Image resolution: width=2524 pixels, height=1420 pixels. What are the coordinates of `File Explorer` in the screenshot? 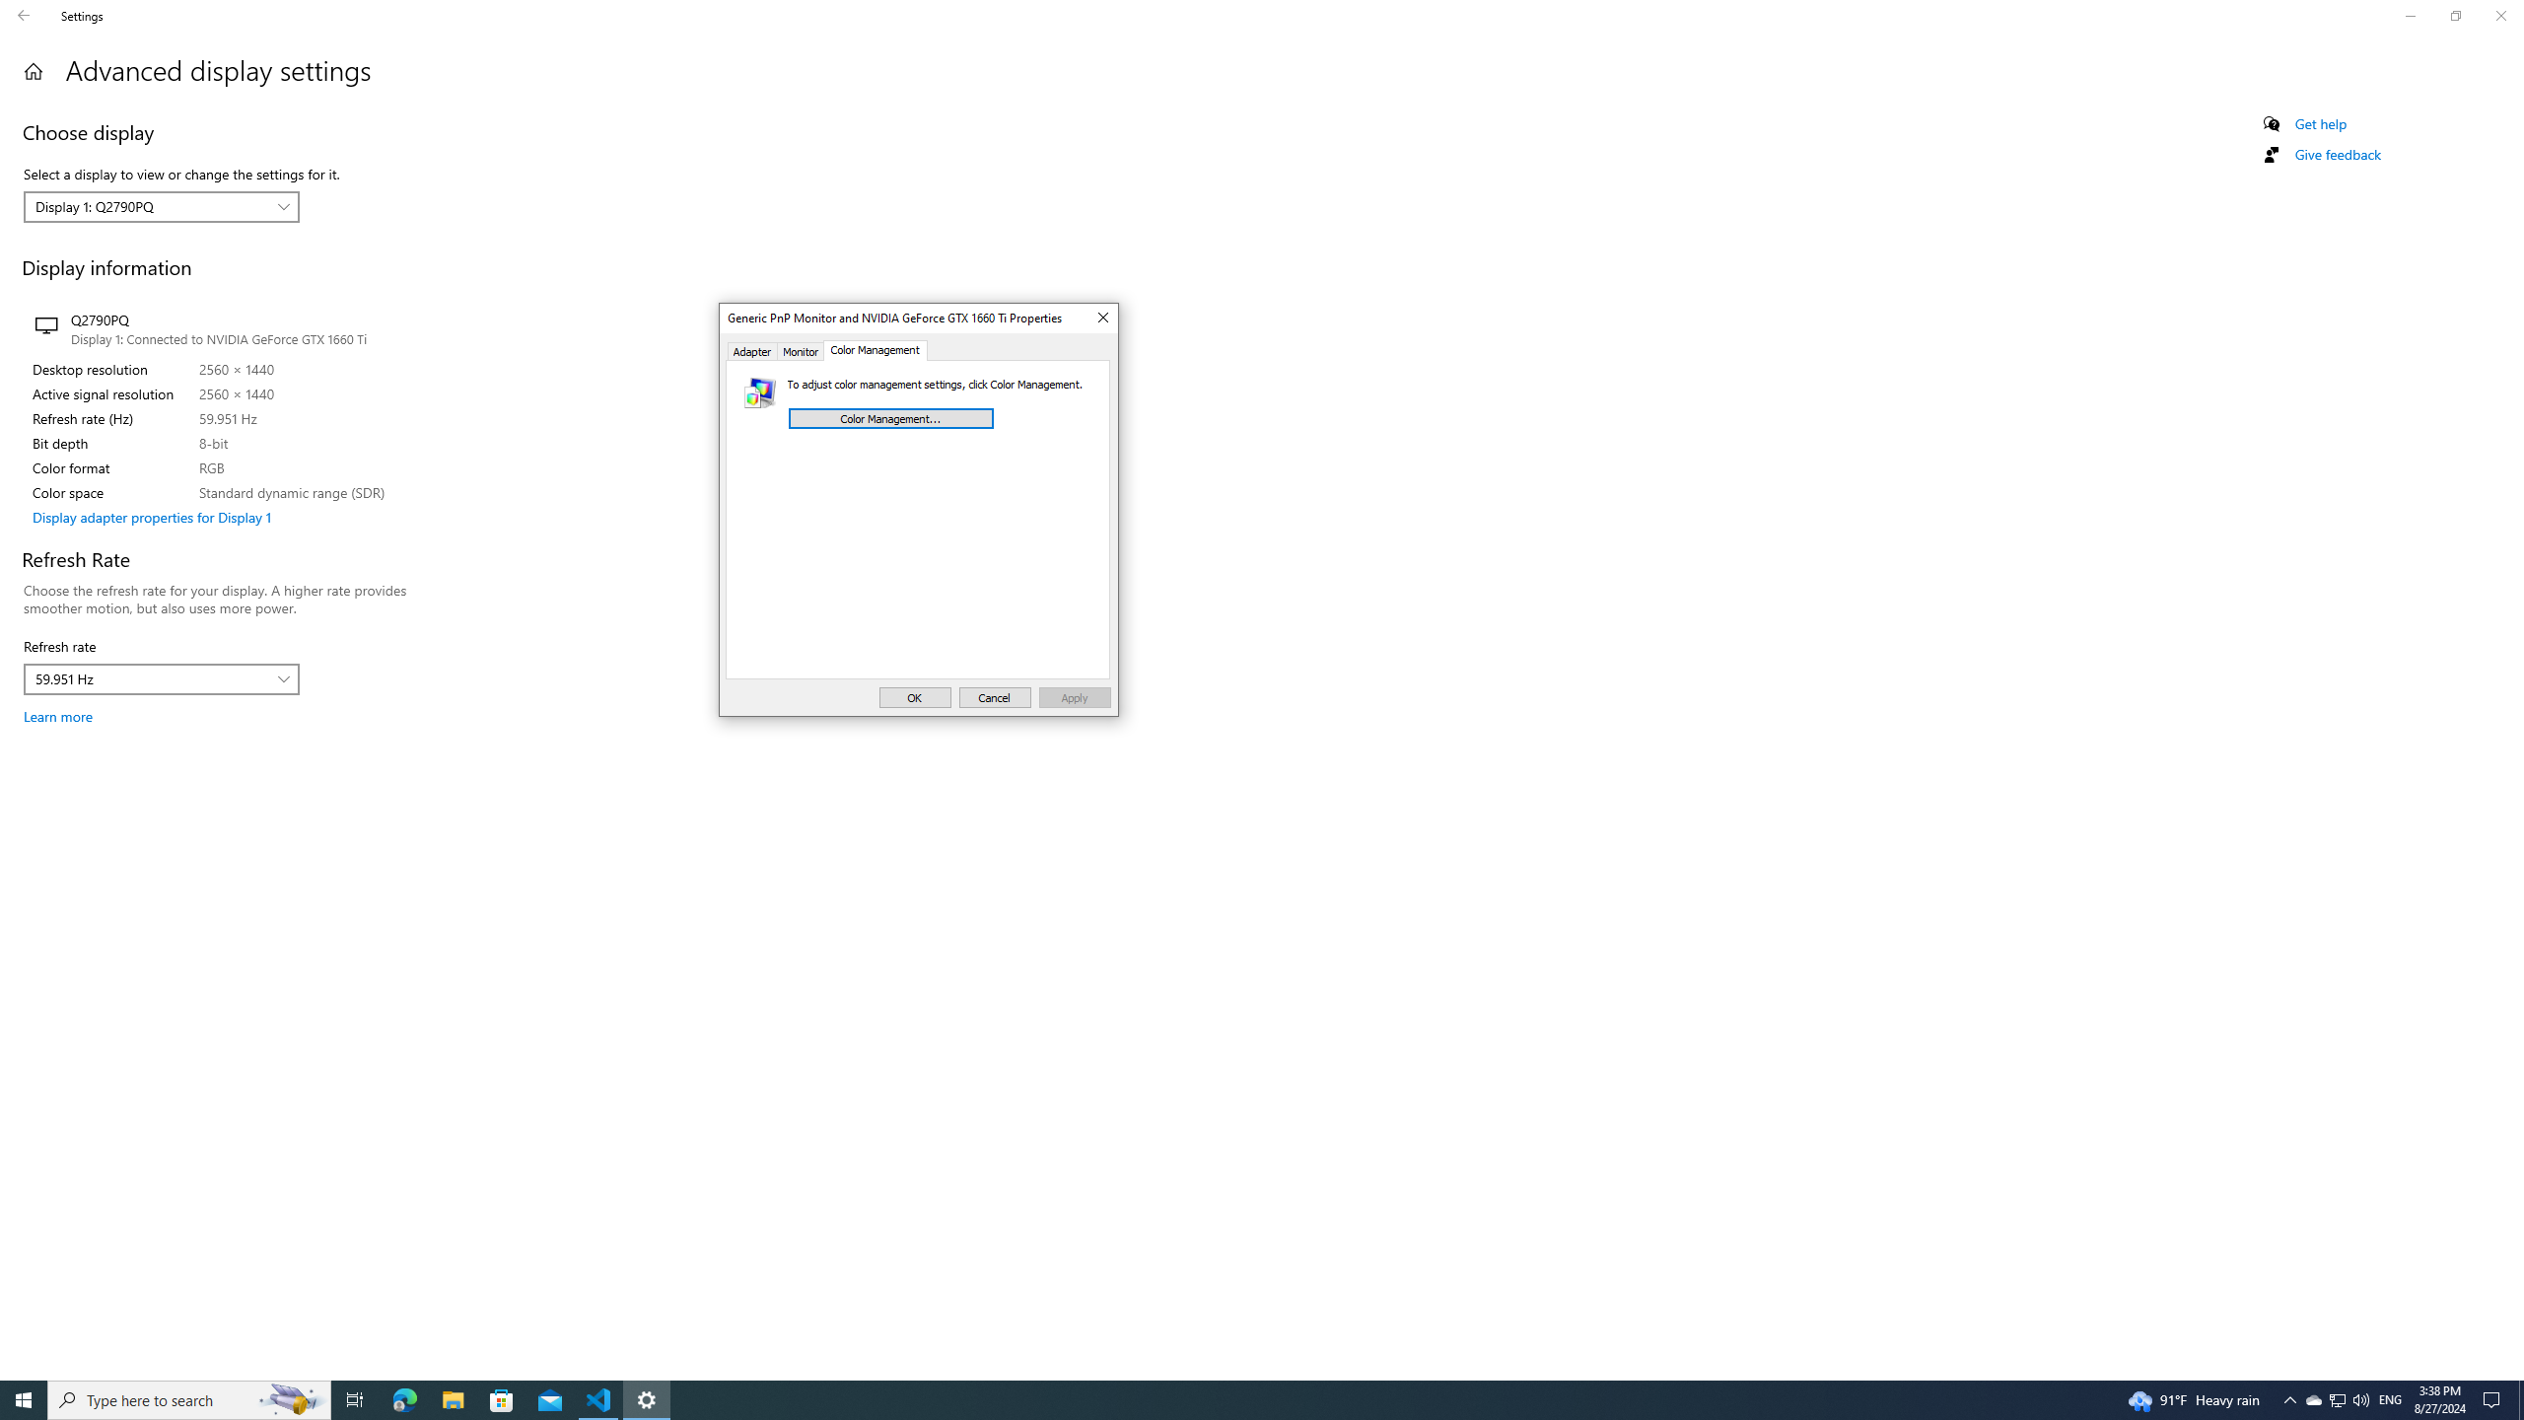 It's located at (876, 351).